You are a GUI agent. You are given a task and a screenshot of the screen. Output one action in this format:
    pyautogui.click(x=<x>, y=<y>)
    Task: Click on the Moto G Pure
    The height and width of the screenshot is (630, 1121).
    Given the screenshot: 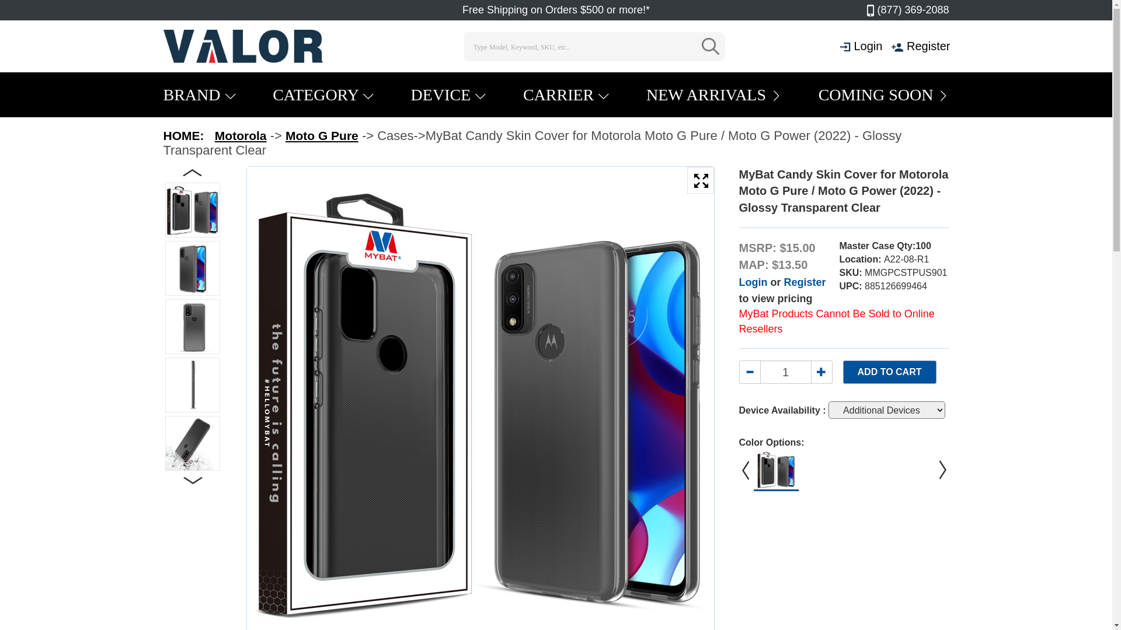 What is the action you would take?
    pyautogui.click(x=322, y=135)
    